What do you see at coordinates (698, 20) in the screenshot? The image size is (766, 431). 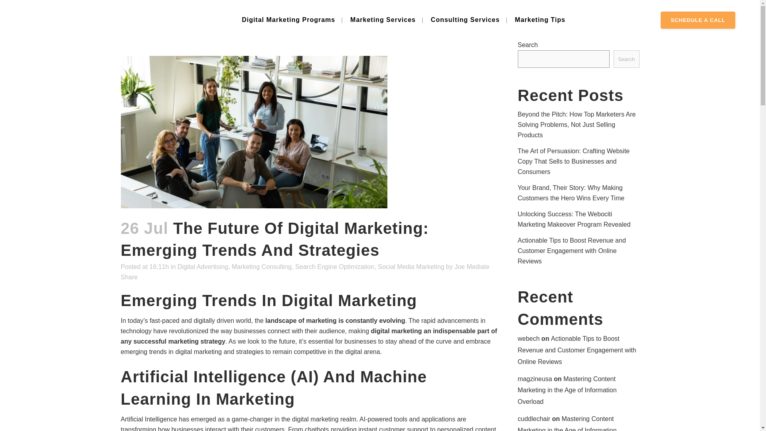 I see `SCHEDULE A CALL` at bounding box center [698, 20].